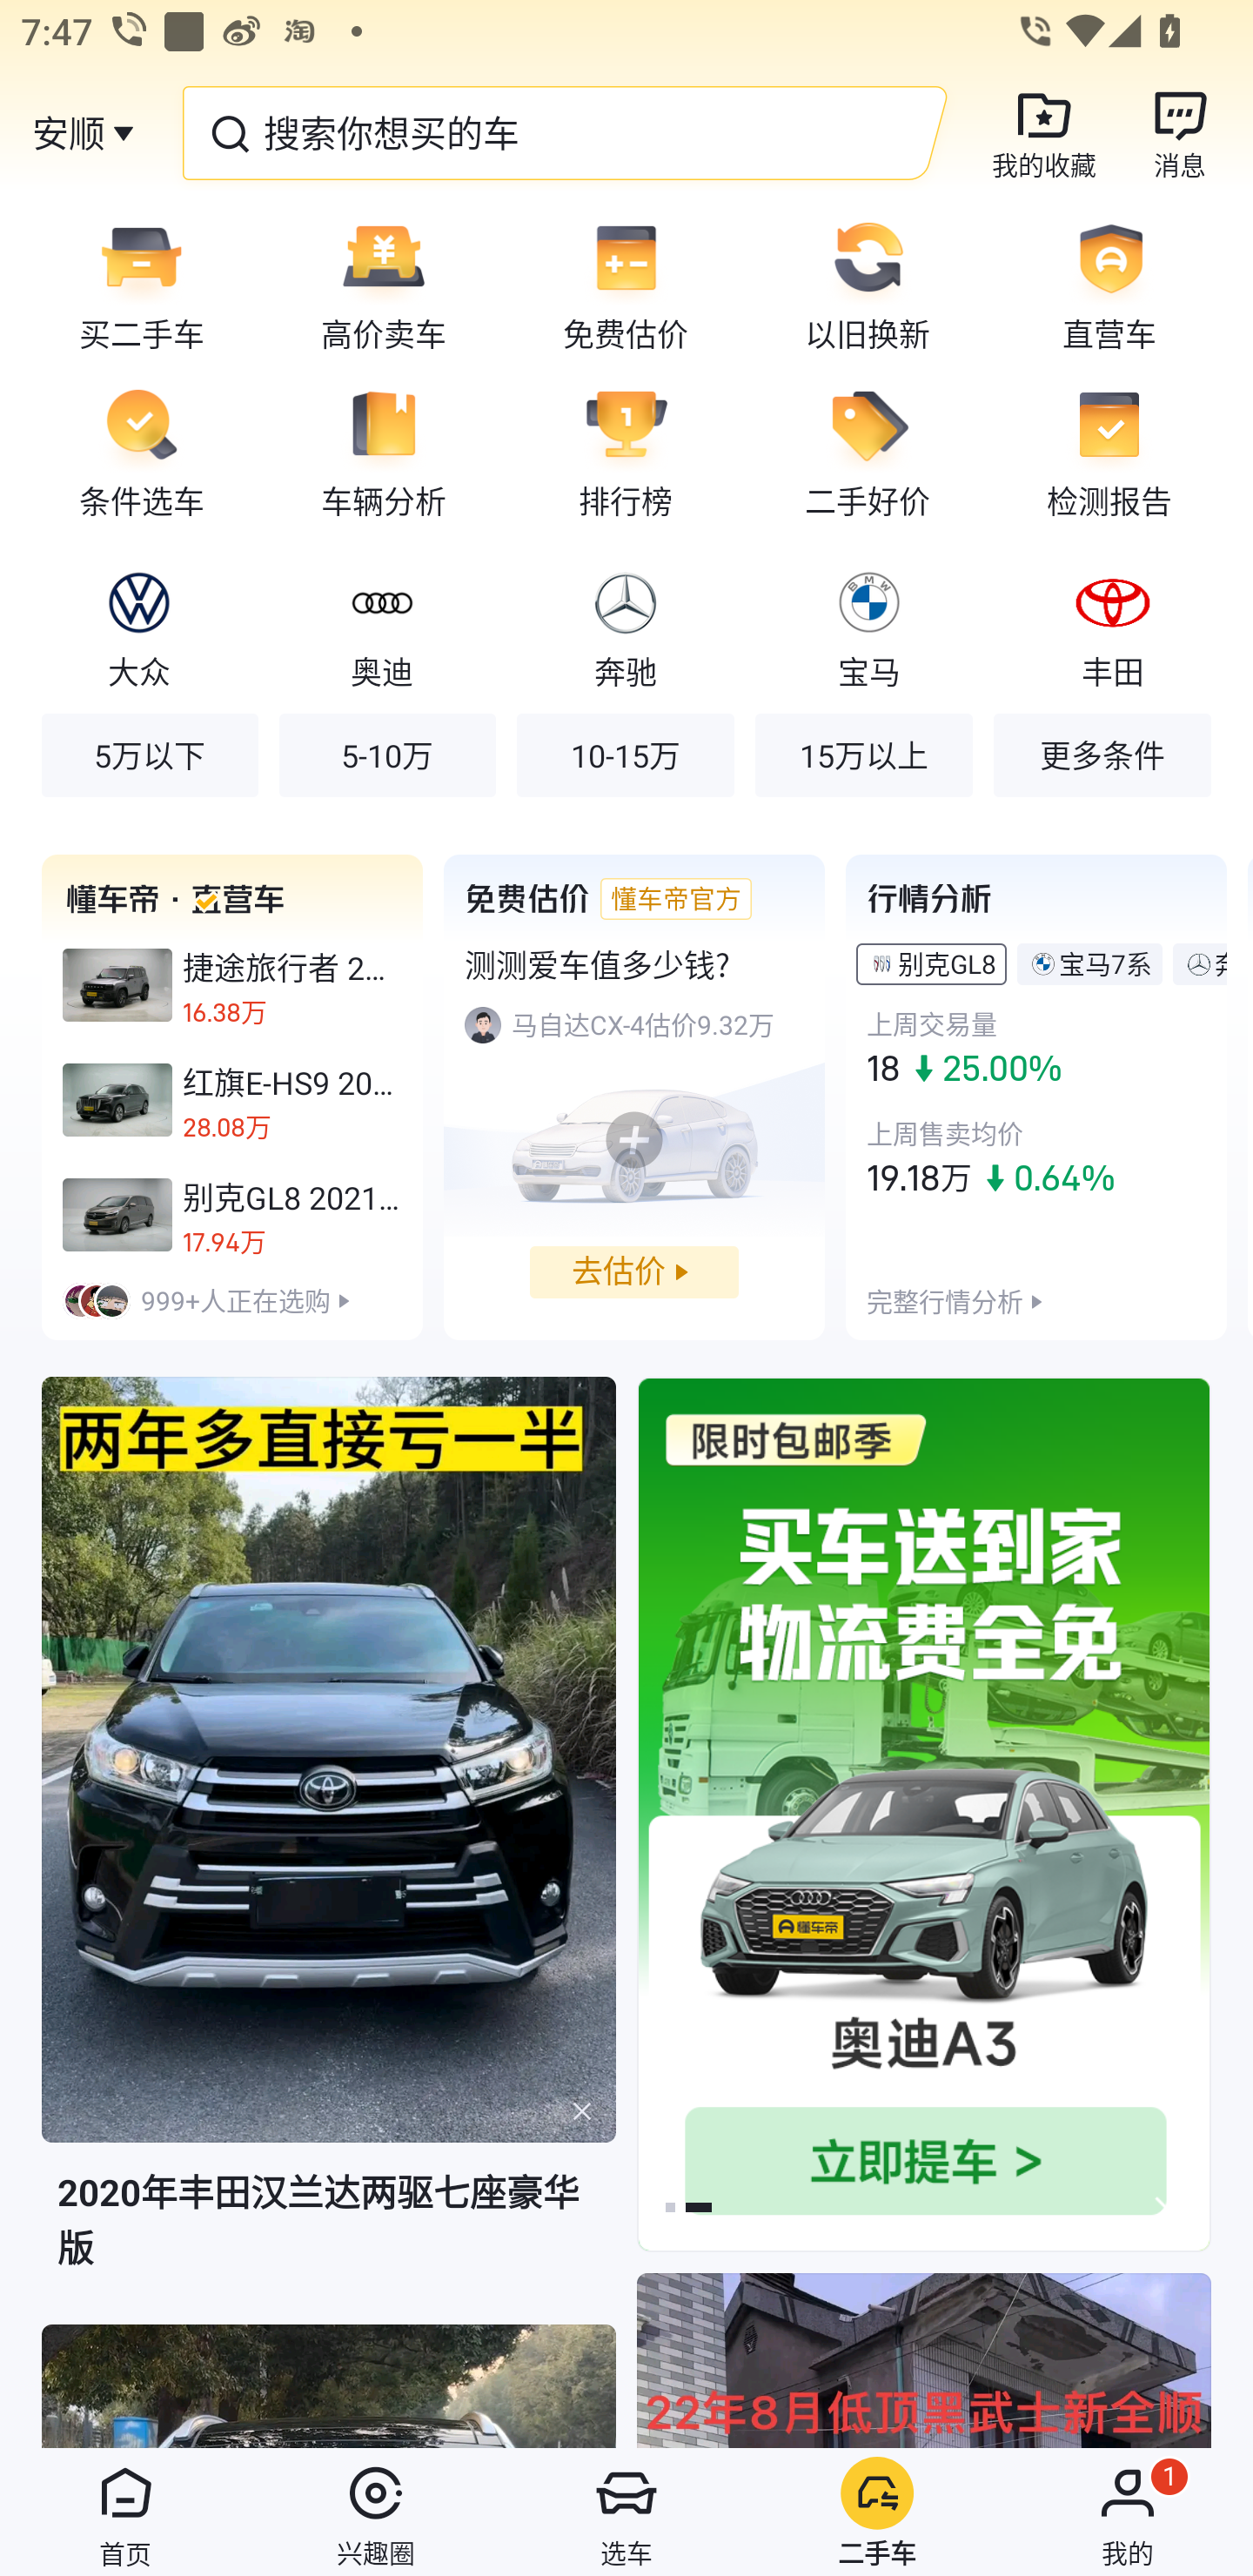 This screenshot has height=2576, width=1253. What do you see at coordinates (381, 627) in the screenshot?
I see `奥迪` at bounding box center [381, 627].